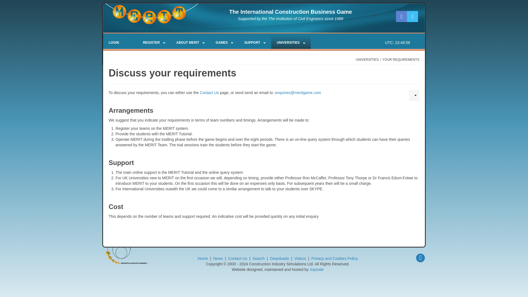 The height and width of the screenshot is (297, 528). Describe the element at coordinates (154, 43) in the screenshot. I see `REGISTER` at that location.